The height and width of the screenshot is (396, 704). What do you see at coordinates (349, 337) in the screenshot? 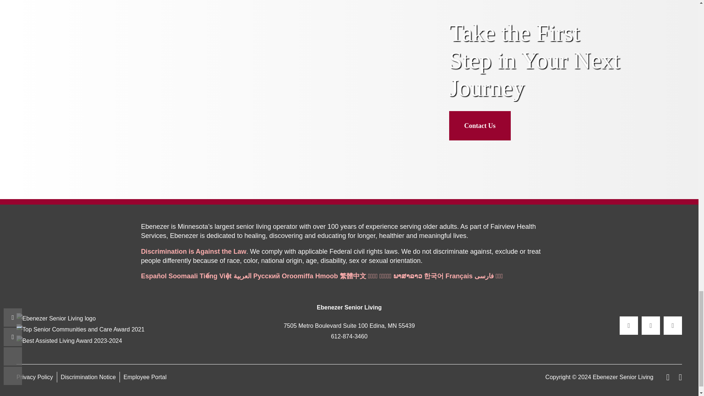
I see `Property Phone Number` at bounding box center [349, 337].